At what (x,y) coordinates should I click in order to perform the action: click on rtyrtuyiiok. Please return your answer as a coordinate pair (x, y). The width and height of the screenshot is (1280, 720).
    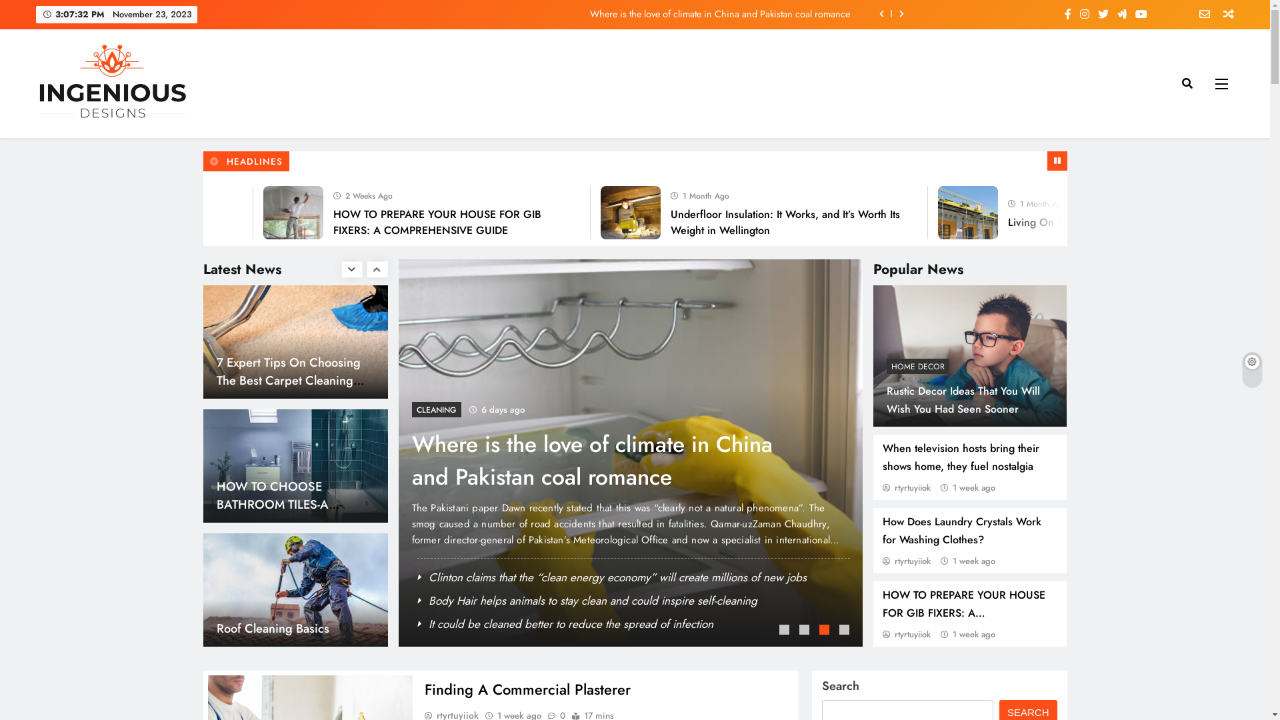
    Looking at the image, I should click on (907, 488).